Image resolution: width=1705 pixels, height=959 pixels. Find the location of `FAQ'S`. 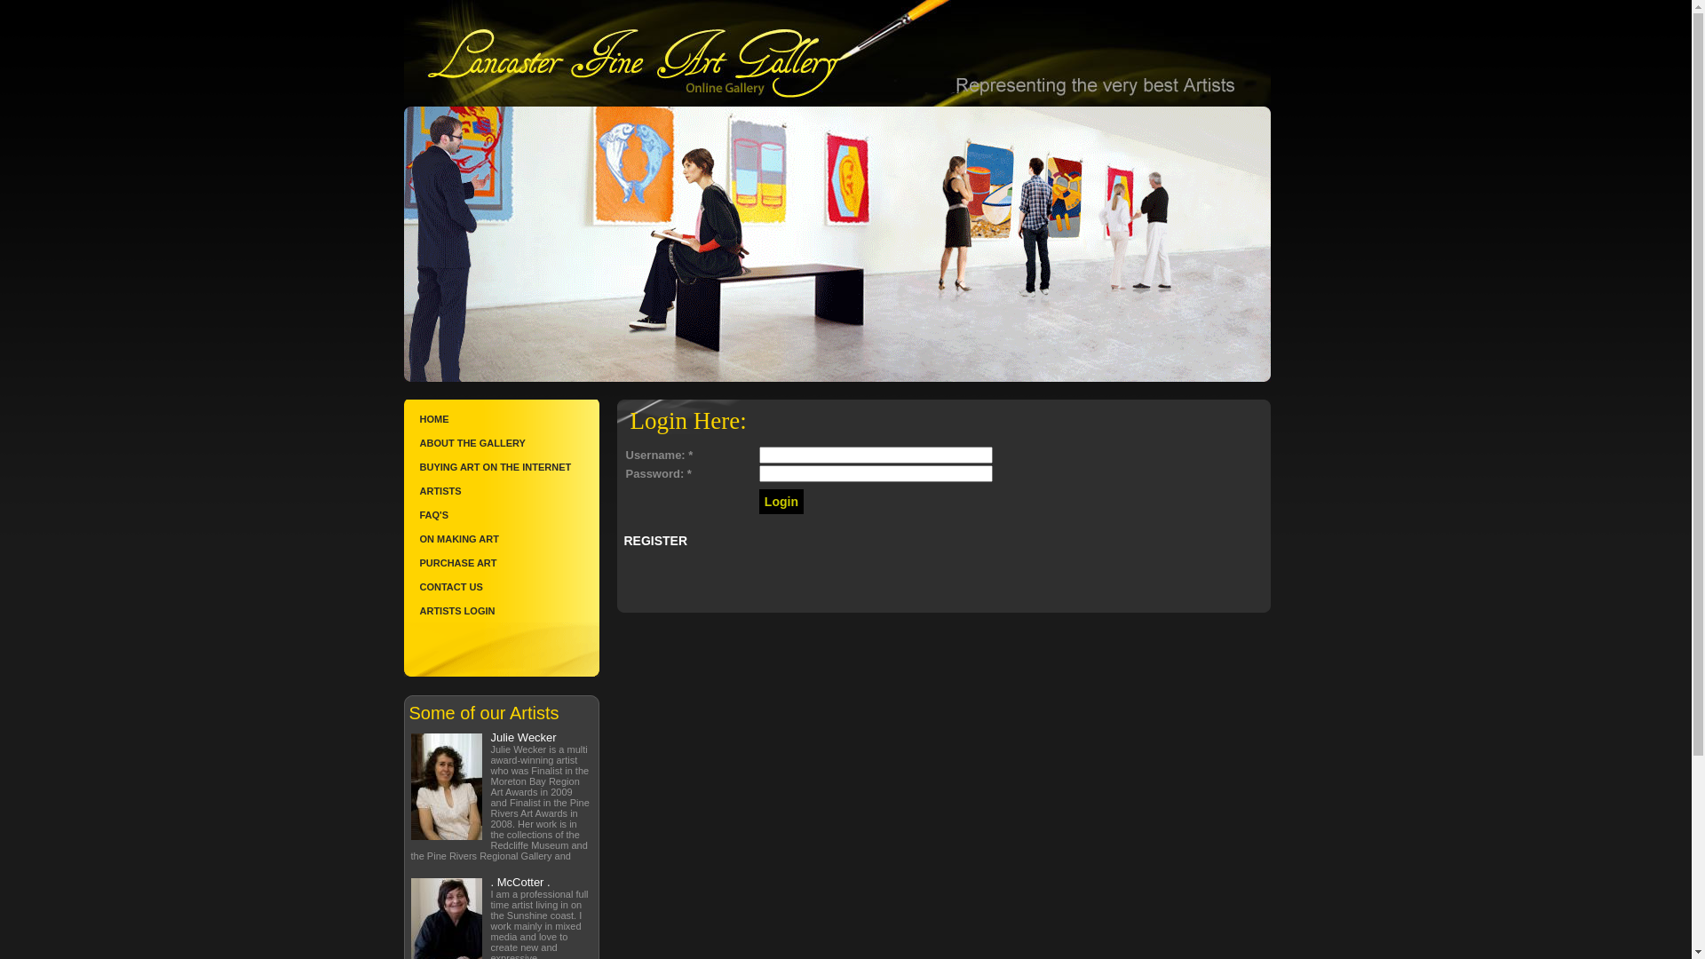

FAQ'S is located at coordinates (501, 515).